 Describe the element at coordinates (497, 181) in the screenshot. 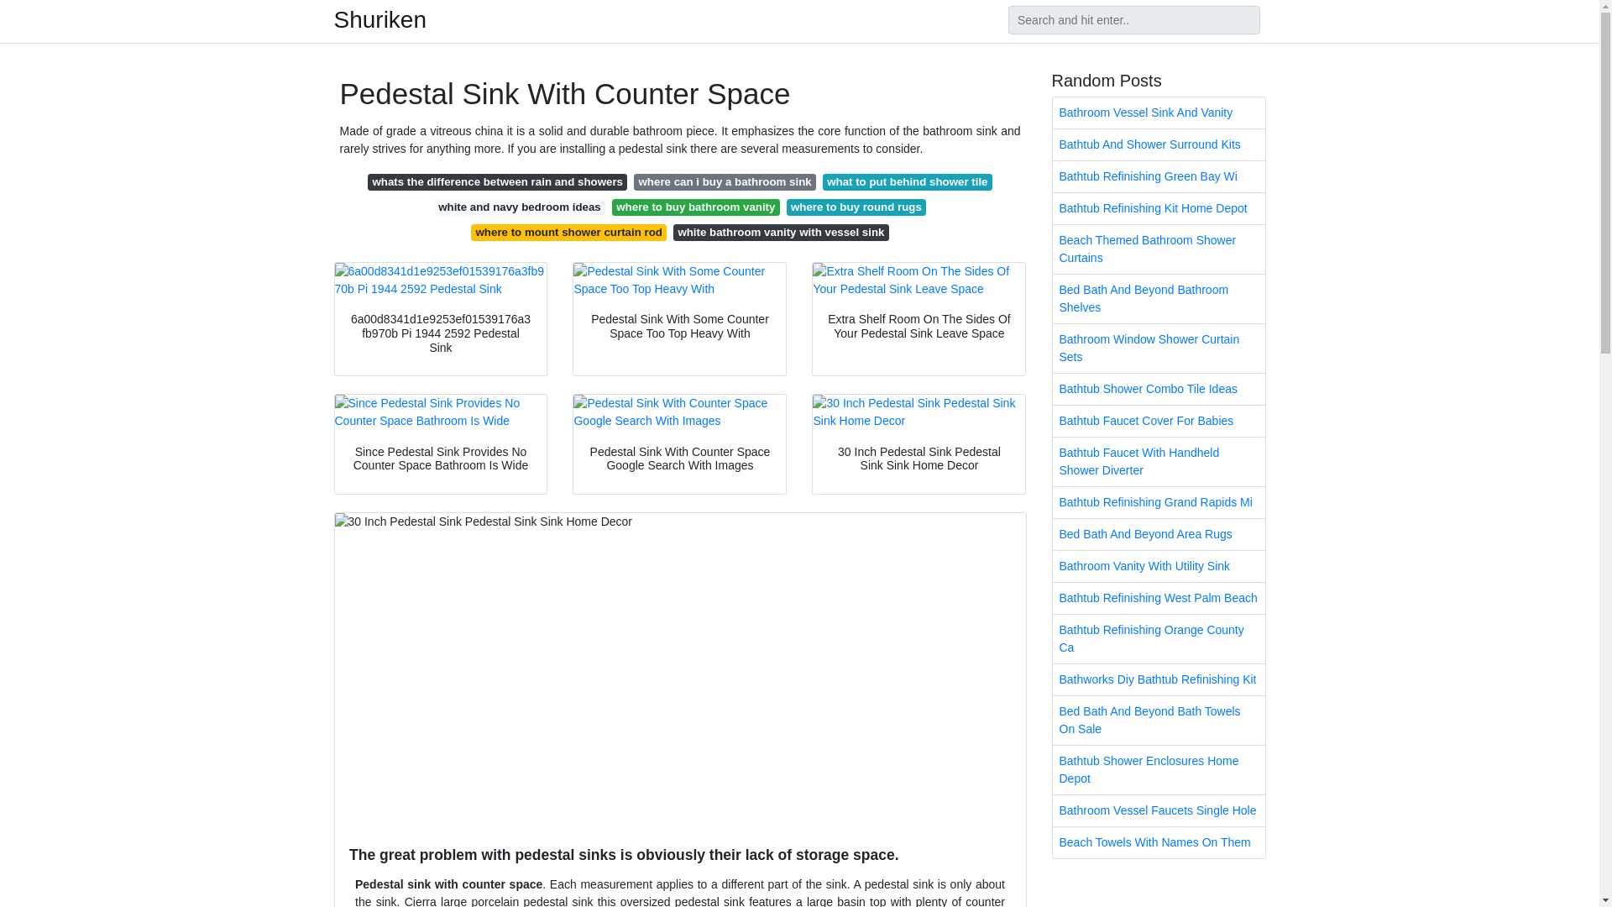

I see `whats the difference between rain and showers` at that location.